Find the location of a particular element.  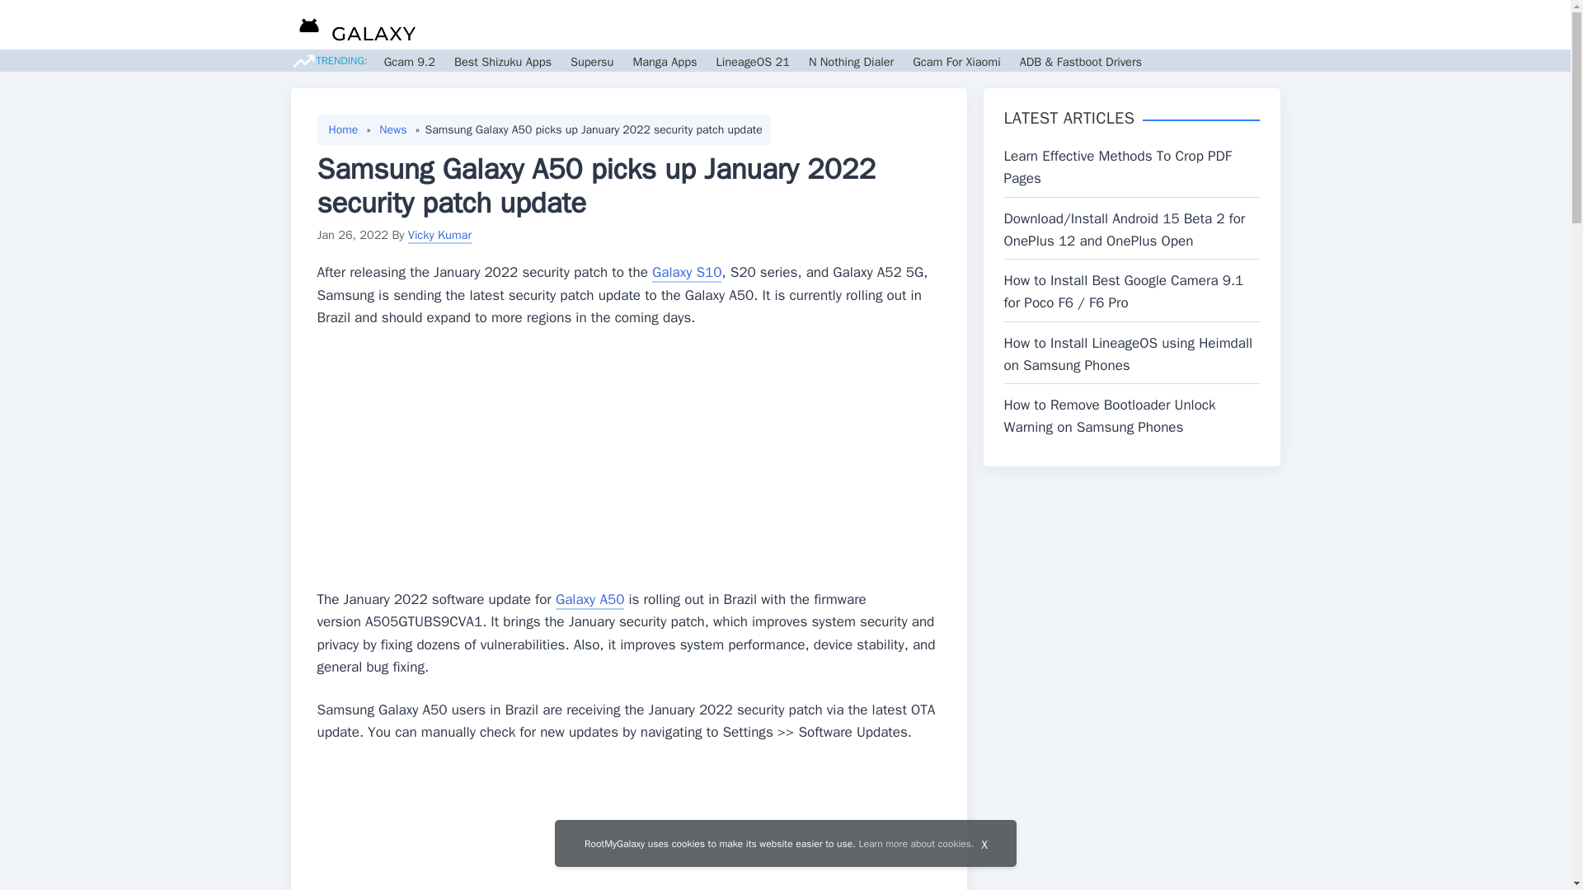

Gcam For Xiaomi is located at coordinates (956, 61).